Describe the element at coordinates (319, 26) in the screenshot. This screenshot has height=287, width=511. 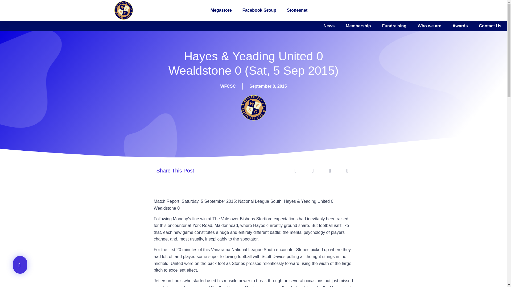
I see `Awards` at that location.